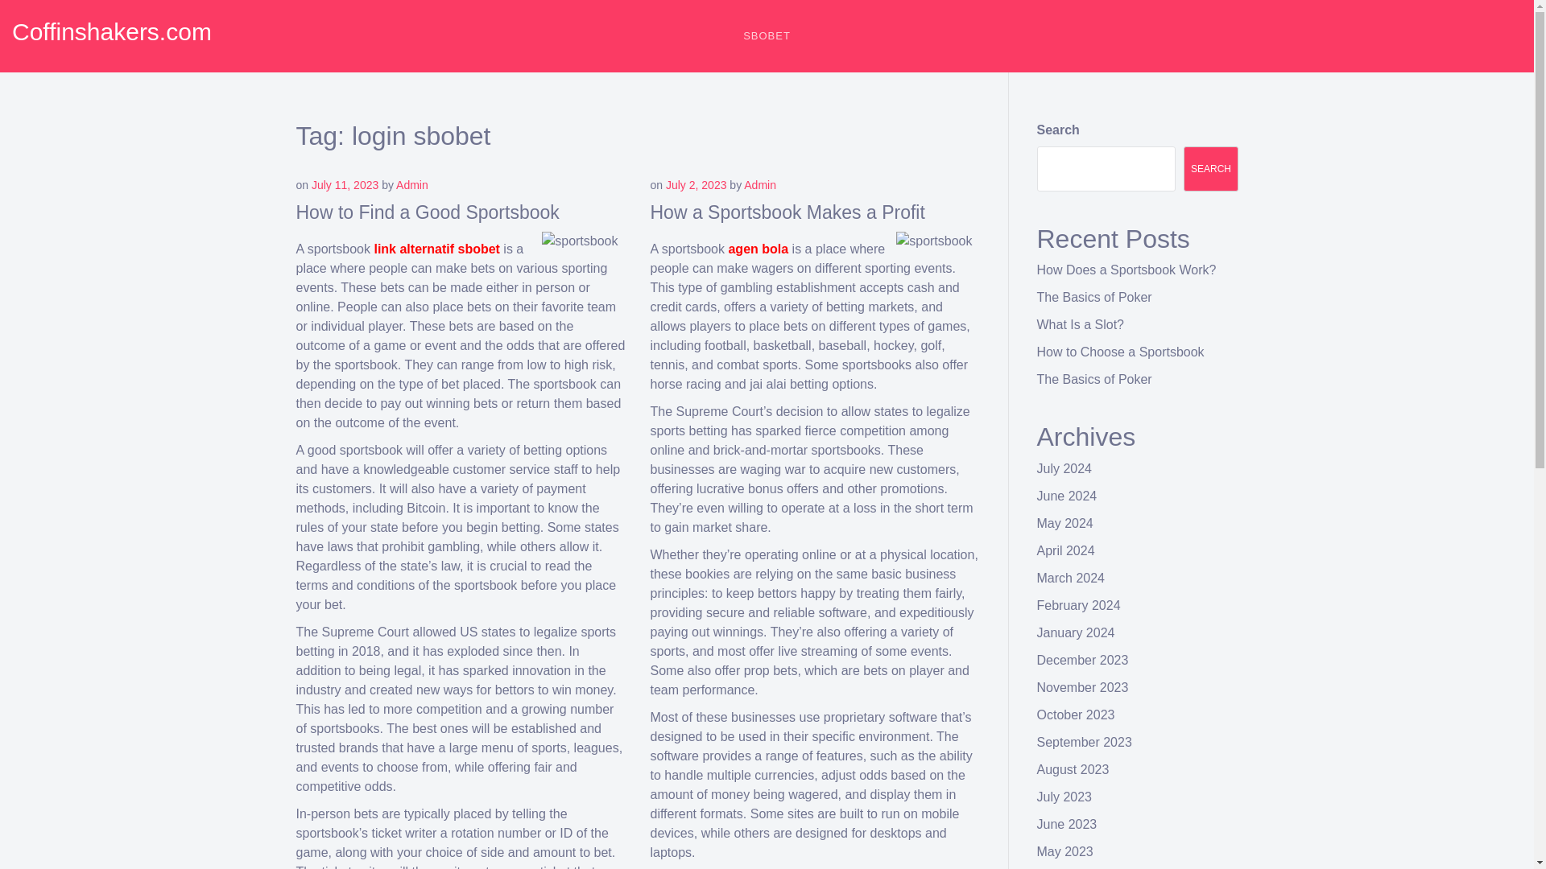 This screenshot has height=869, width=1546. Describe the element at coordinates (1068, 824) in the screenshot. I see `June 2023` at that location.